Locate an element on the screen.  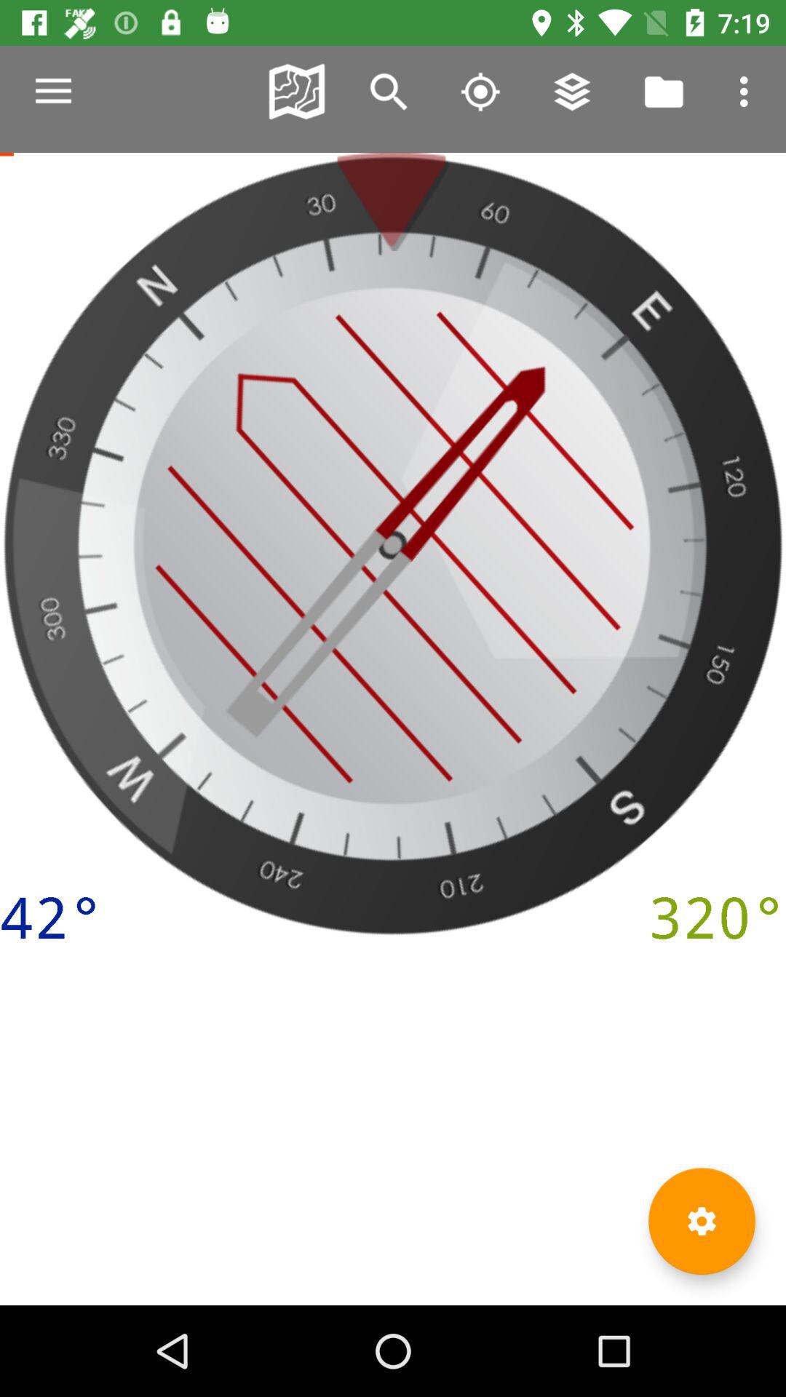
click on the first option from the right top is located at coordinates (748, 92).